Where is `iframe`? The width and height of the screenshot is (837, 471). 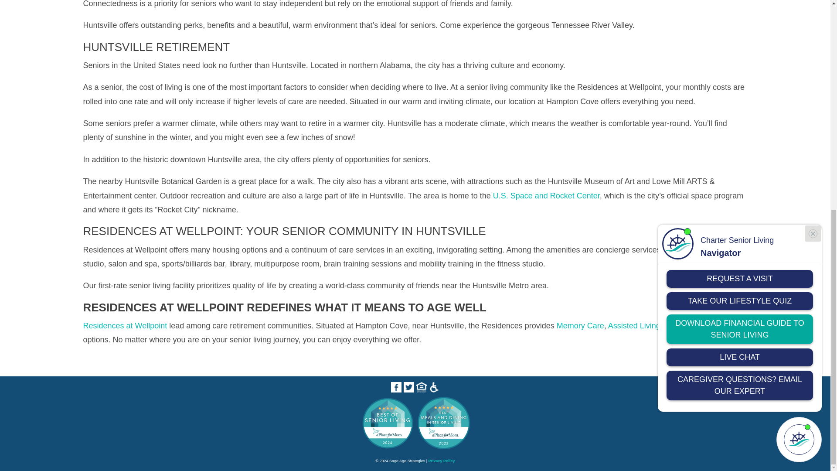 iframe is located at coordinates (740, 18).